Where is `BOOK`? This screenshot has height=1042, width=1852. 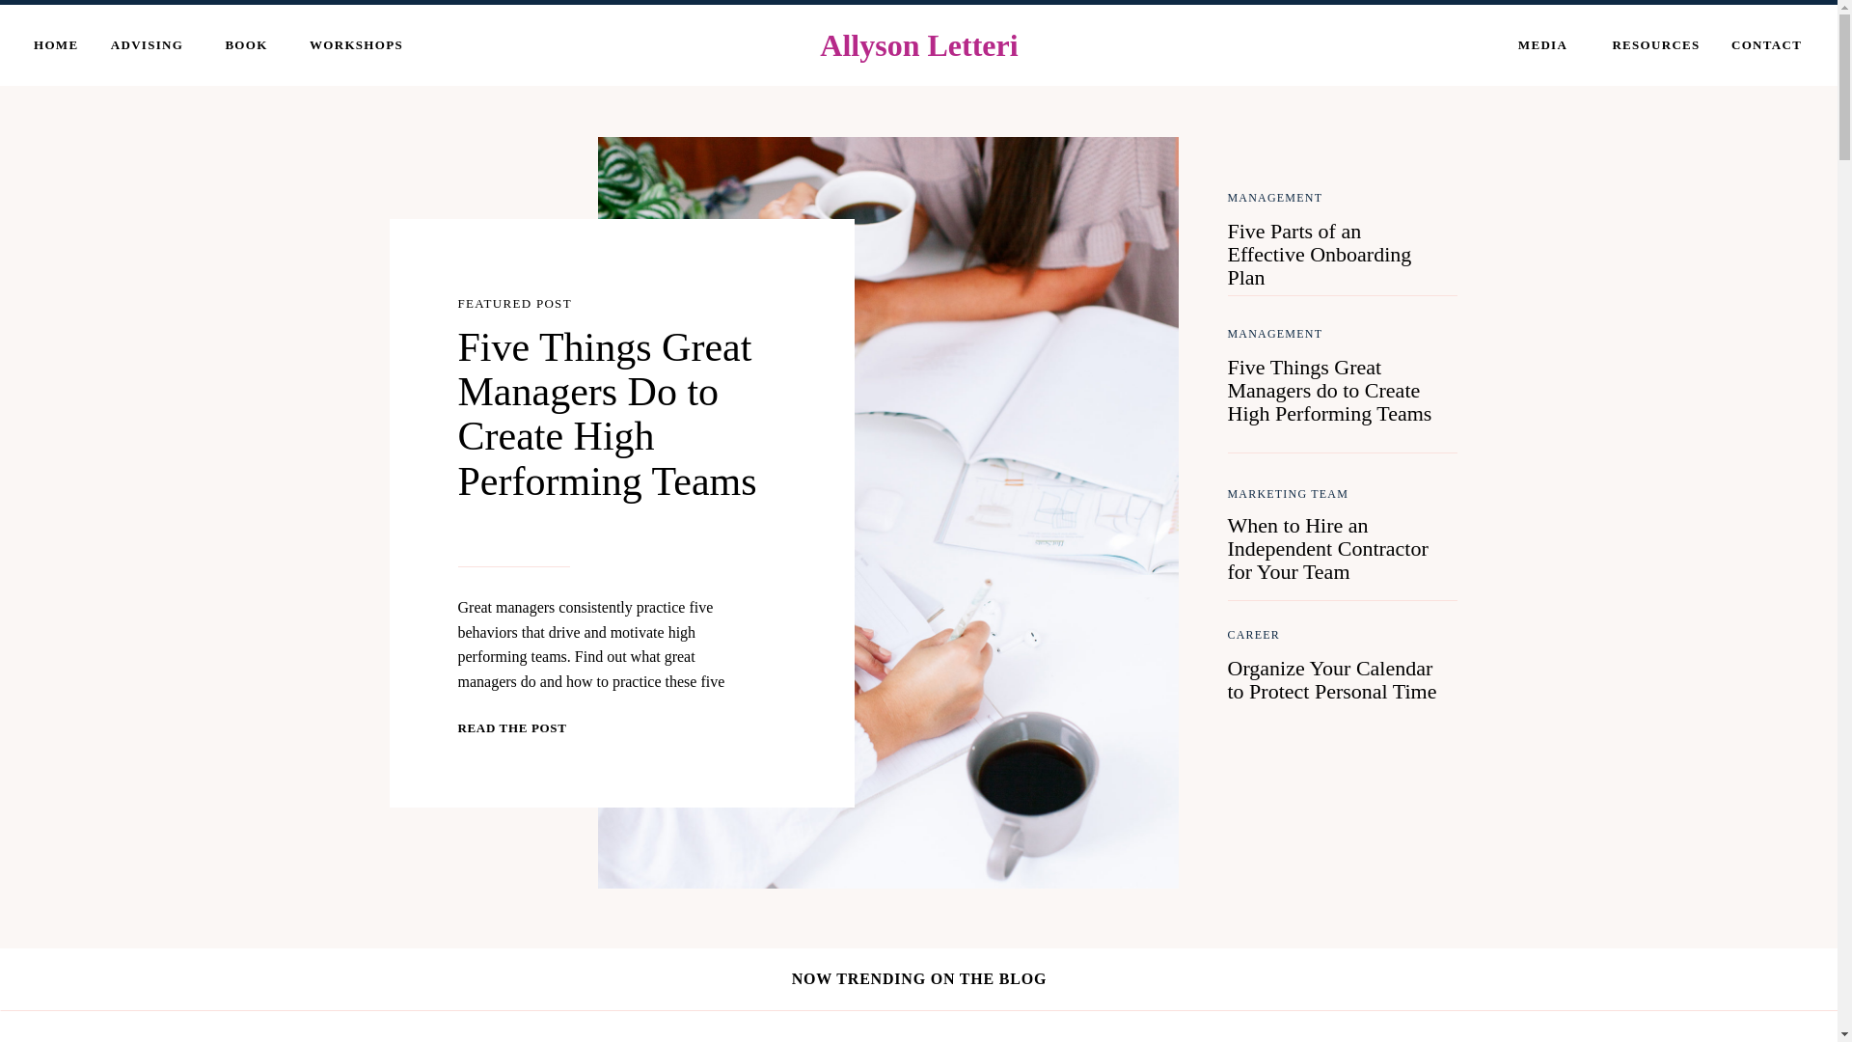 BOOK is located at coordinates (246, 48).